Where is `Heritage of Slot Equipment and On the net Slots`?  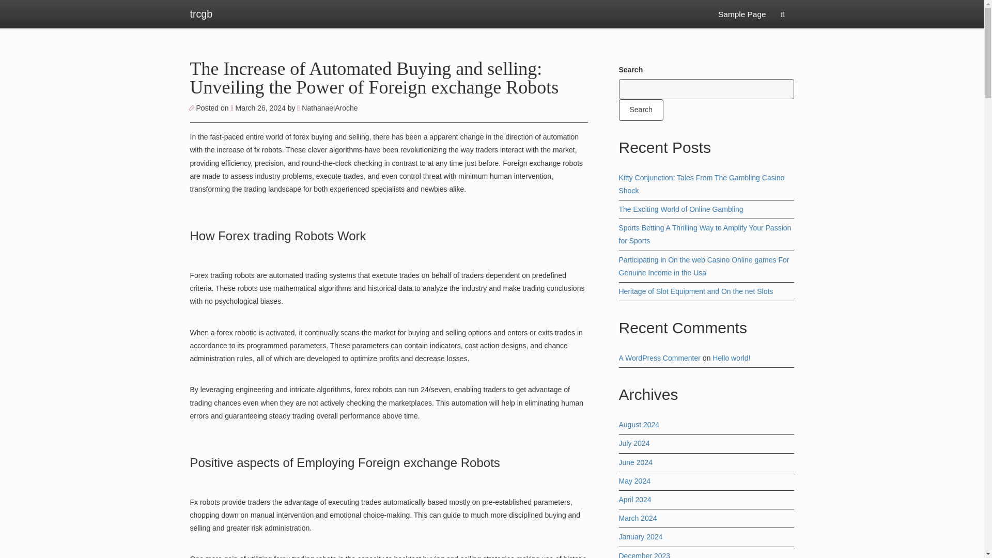 Heritage of Slot Equipment and On the net Slots is located at coordinates (696, 291).